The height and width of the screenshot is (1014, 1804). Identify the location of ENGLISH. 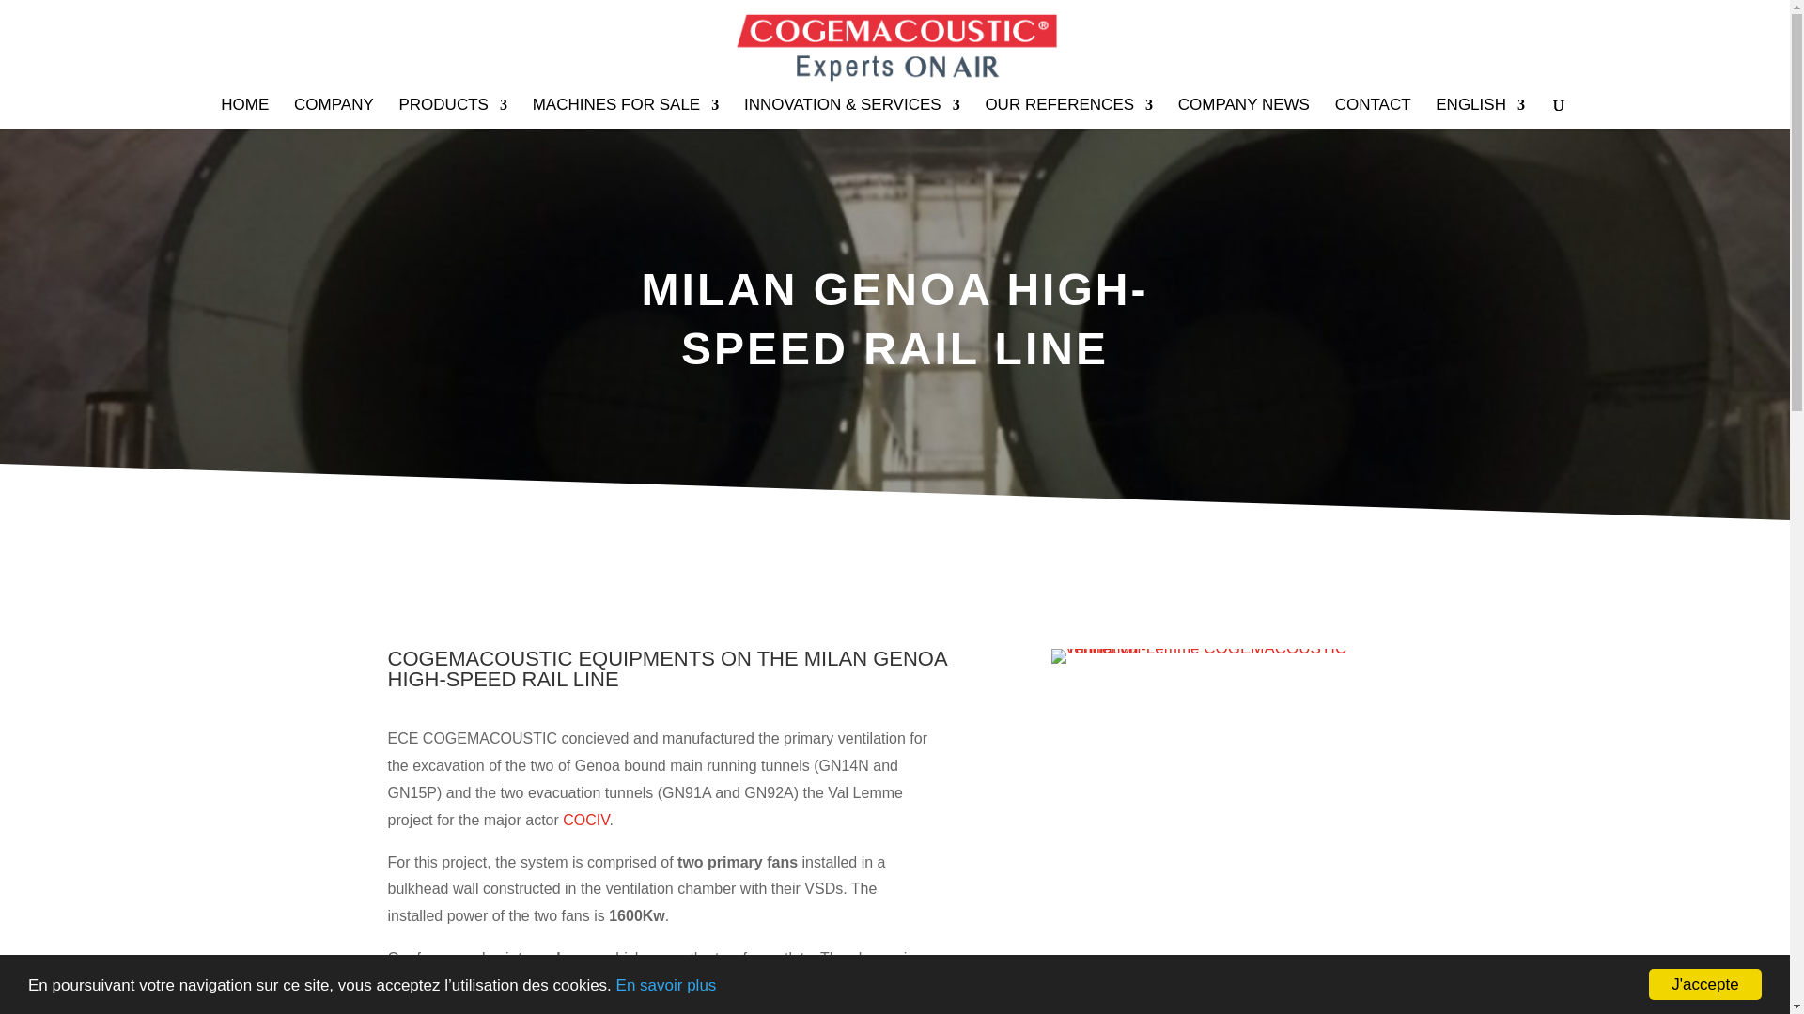
(1480, 113).